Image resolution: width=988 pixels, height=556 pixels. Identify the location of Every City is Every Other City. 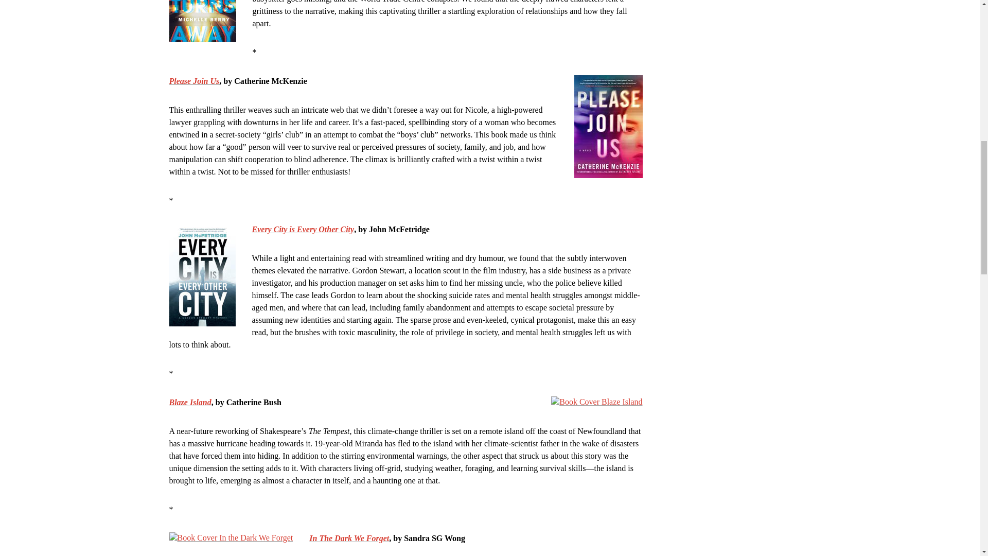
(303, 229).